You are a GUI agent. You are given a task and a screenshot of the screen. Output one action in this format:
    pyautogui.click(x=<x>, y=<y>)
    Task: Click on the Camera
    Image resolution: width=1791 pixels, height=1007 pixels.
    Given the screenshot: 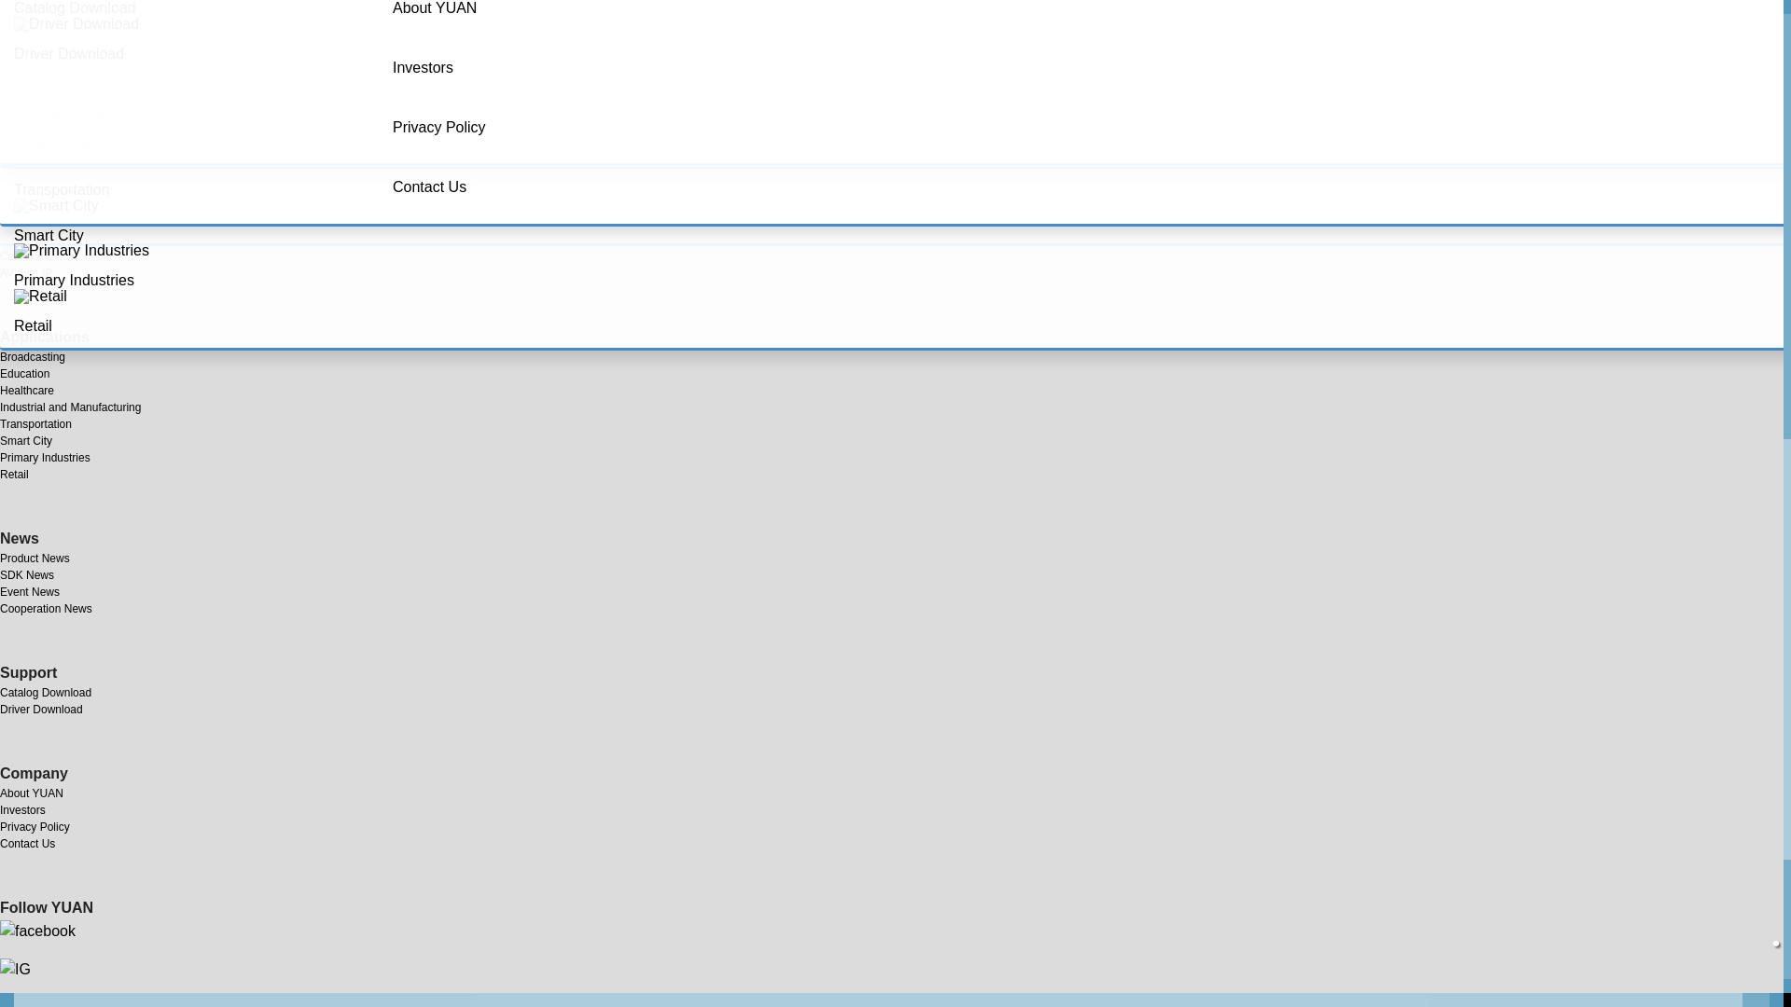 What is the action you would take?
    pyautogui.click(x=494, y=153)
    